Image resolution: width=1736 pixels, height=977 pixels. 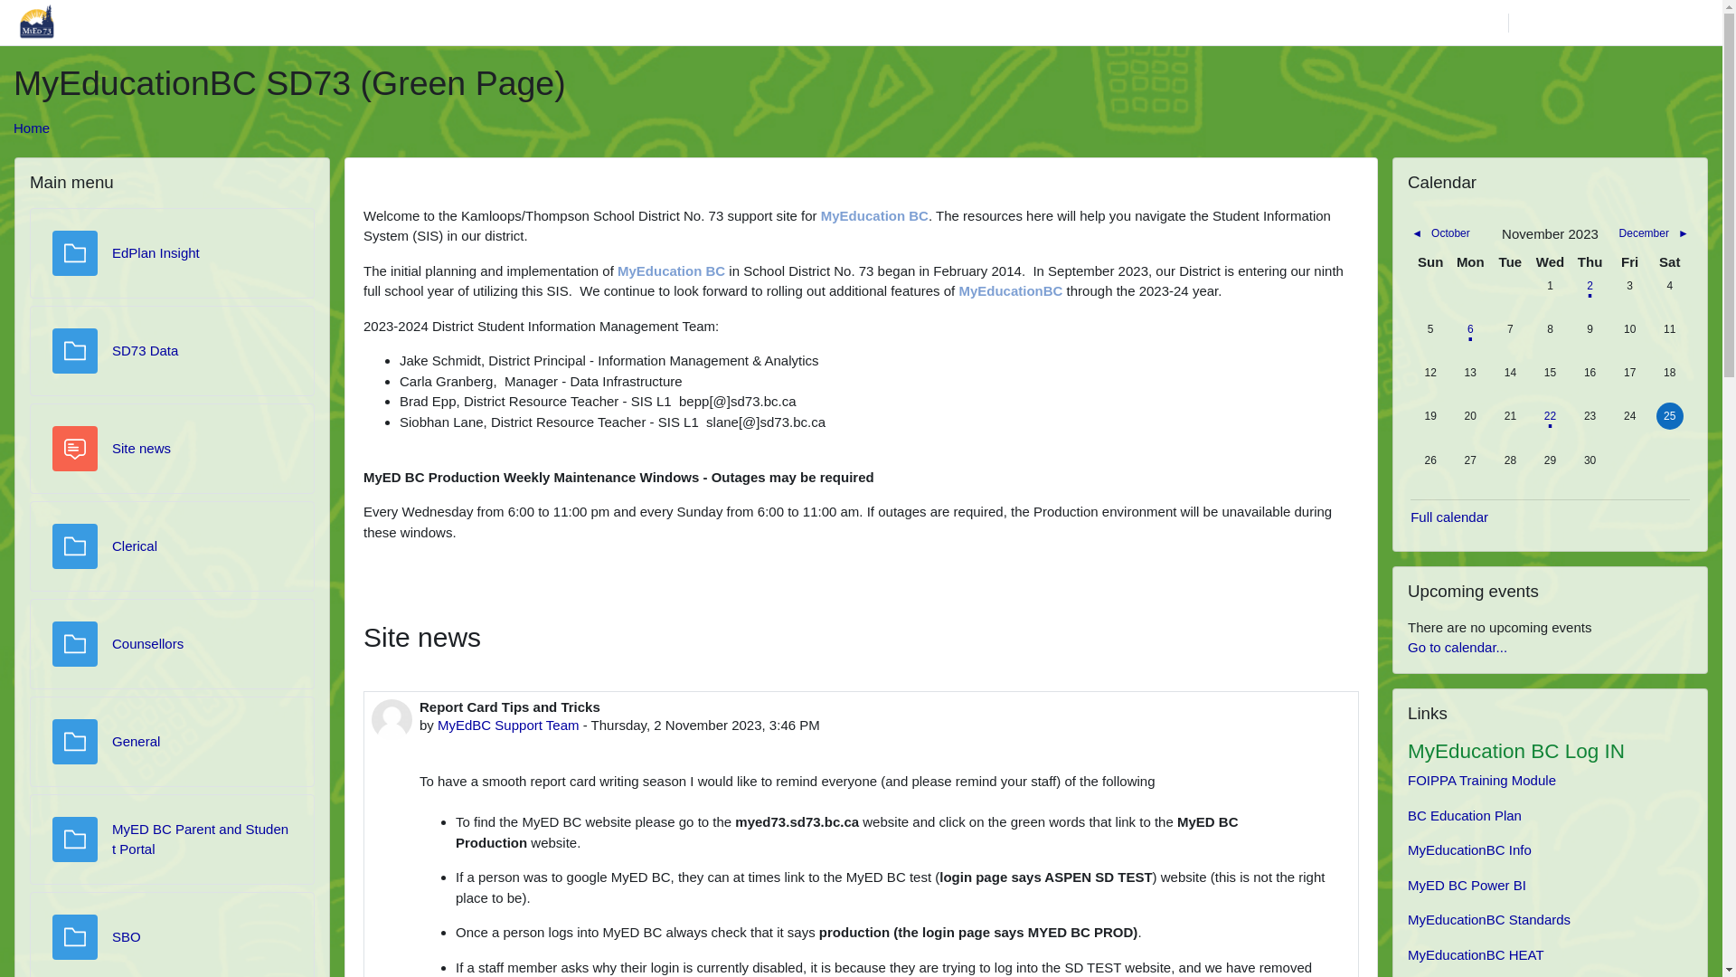 What do you see at coordinates (1465, 816) in the screenshot?
I see `BC Education Plan` at bounding box center [1465, 816].